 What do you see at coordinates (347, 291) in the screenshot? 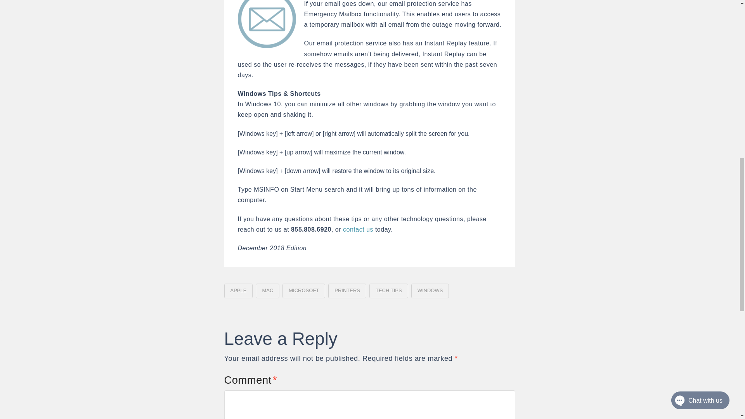
I see `PRINTERS` at bounding box center [347, 291].